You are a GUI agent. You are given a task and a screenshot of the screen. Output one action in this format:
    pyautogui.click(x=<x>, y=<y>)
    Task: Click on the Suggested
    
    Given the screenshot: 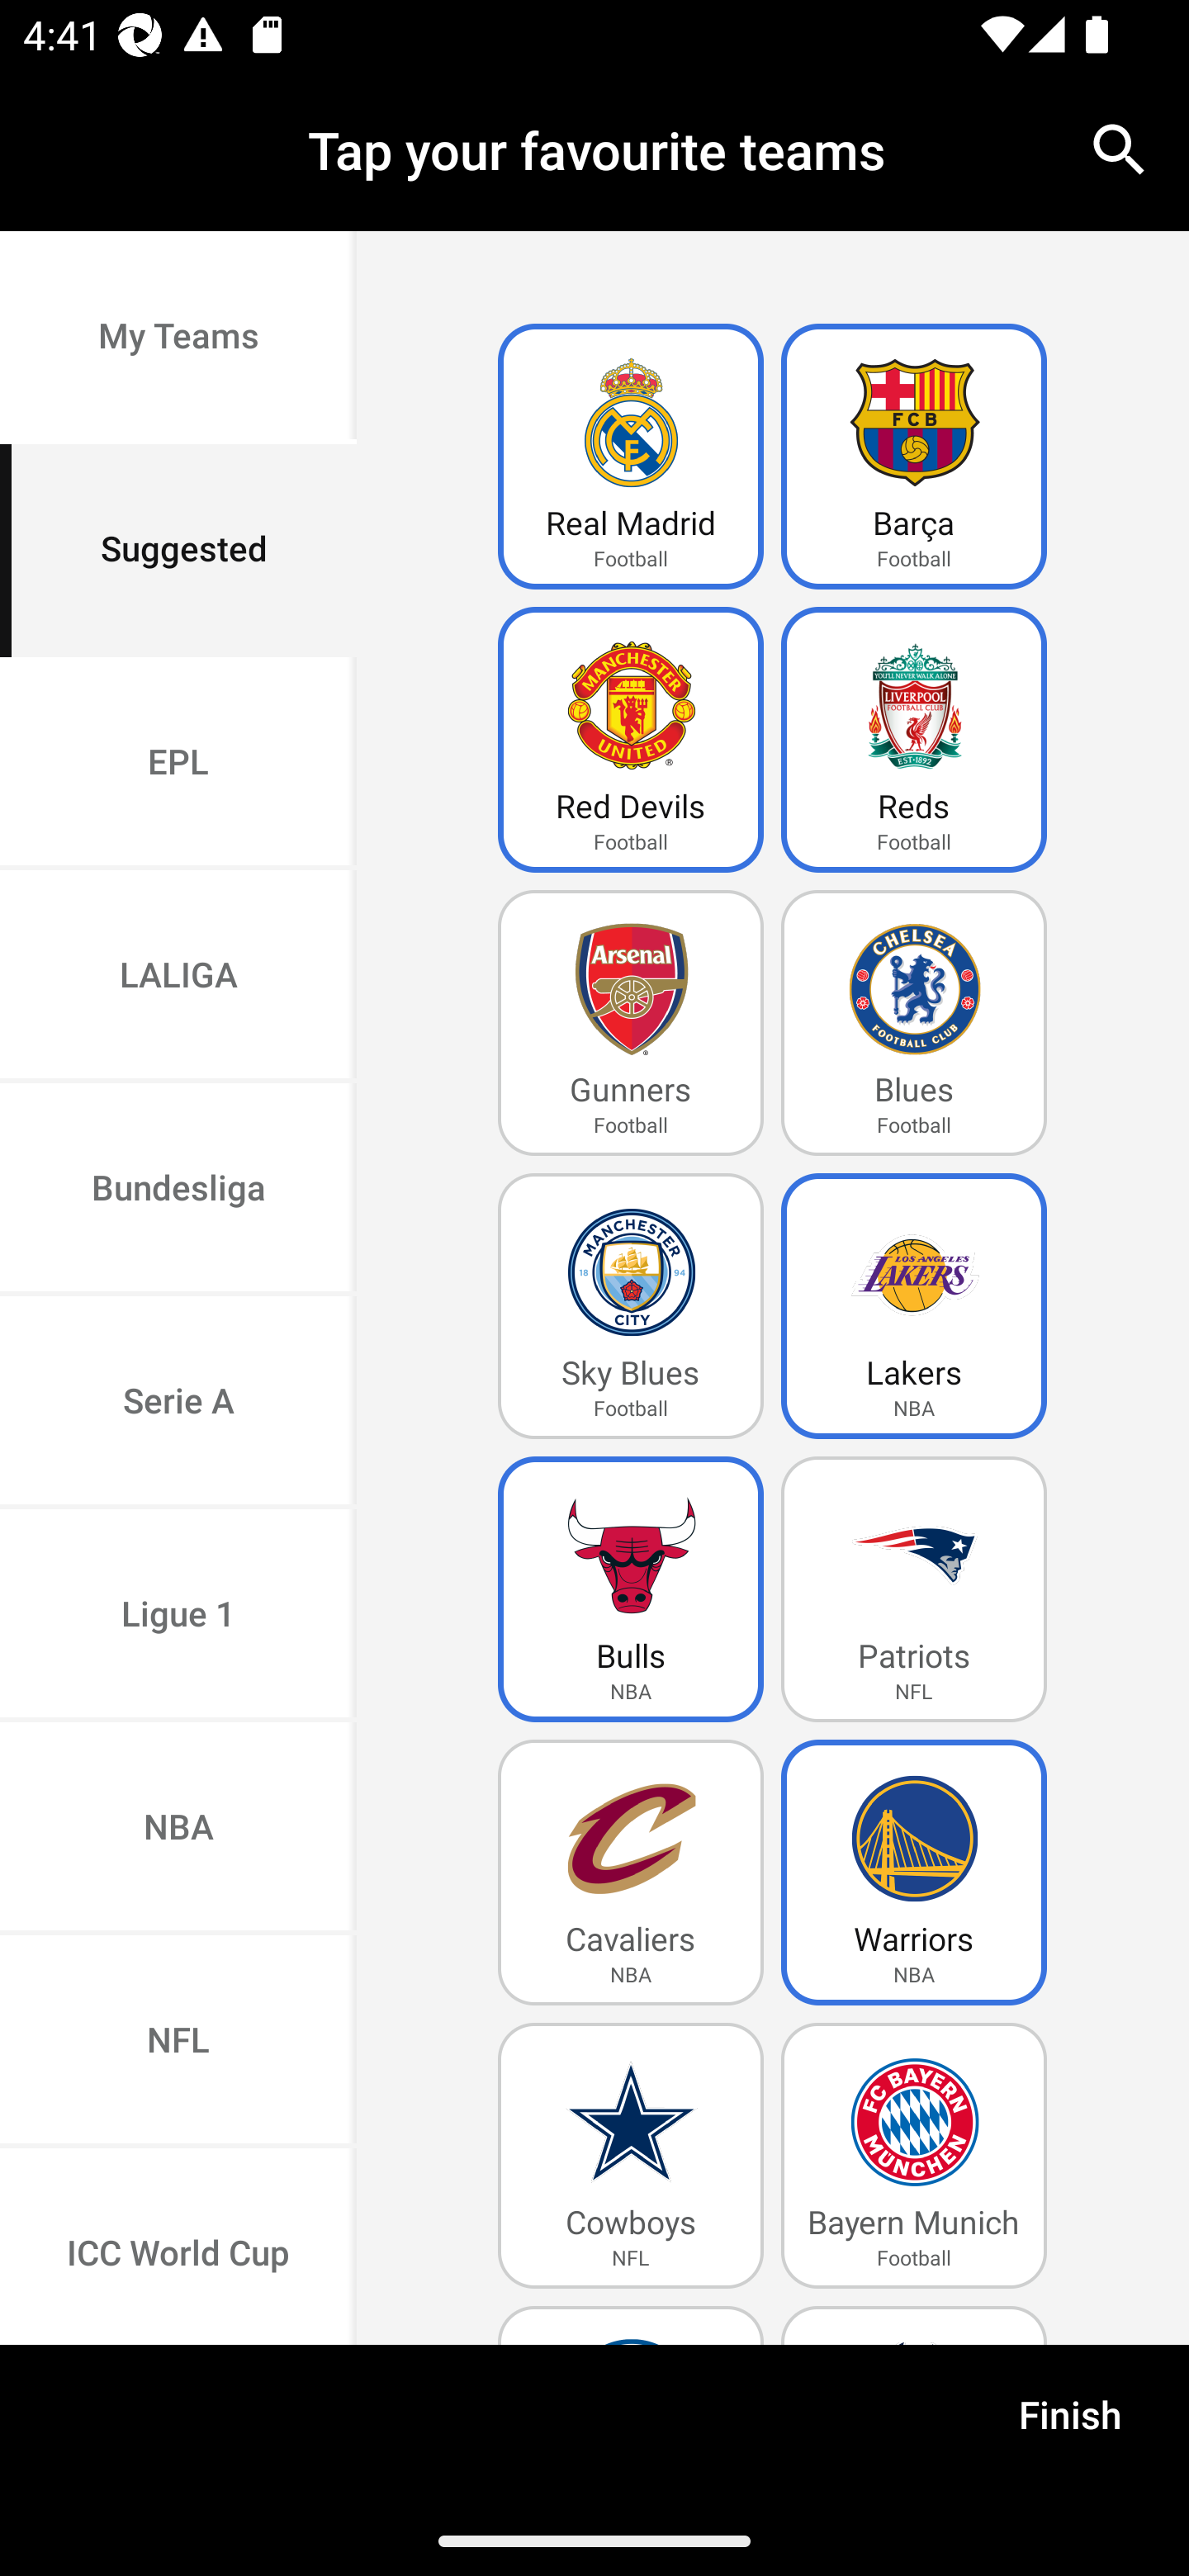 What is the action you would take?
    pyautogui.click(x=178, y=550)
    